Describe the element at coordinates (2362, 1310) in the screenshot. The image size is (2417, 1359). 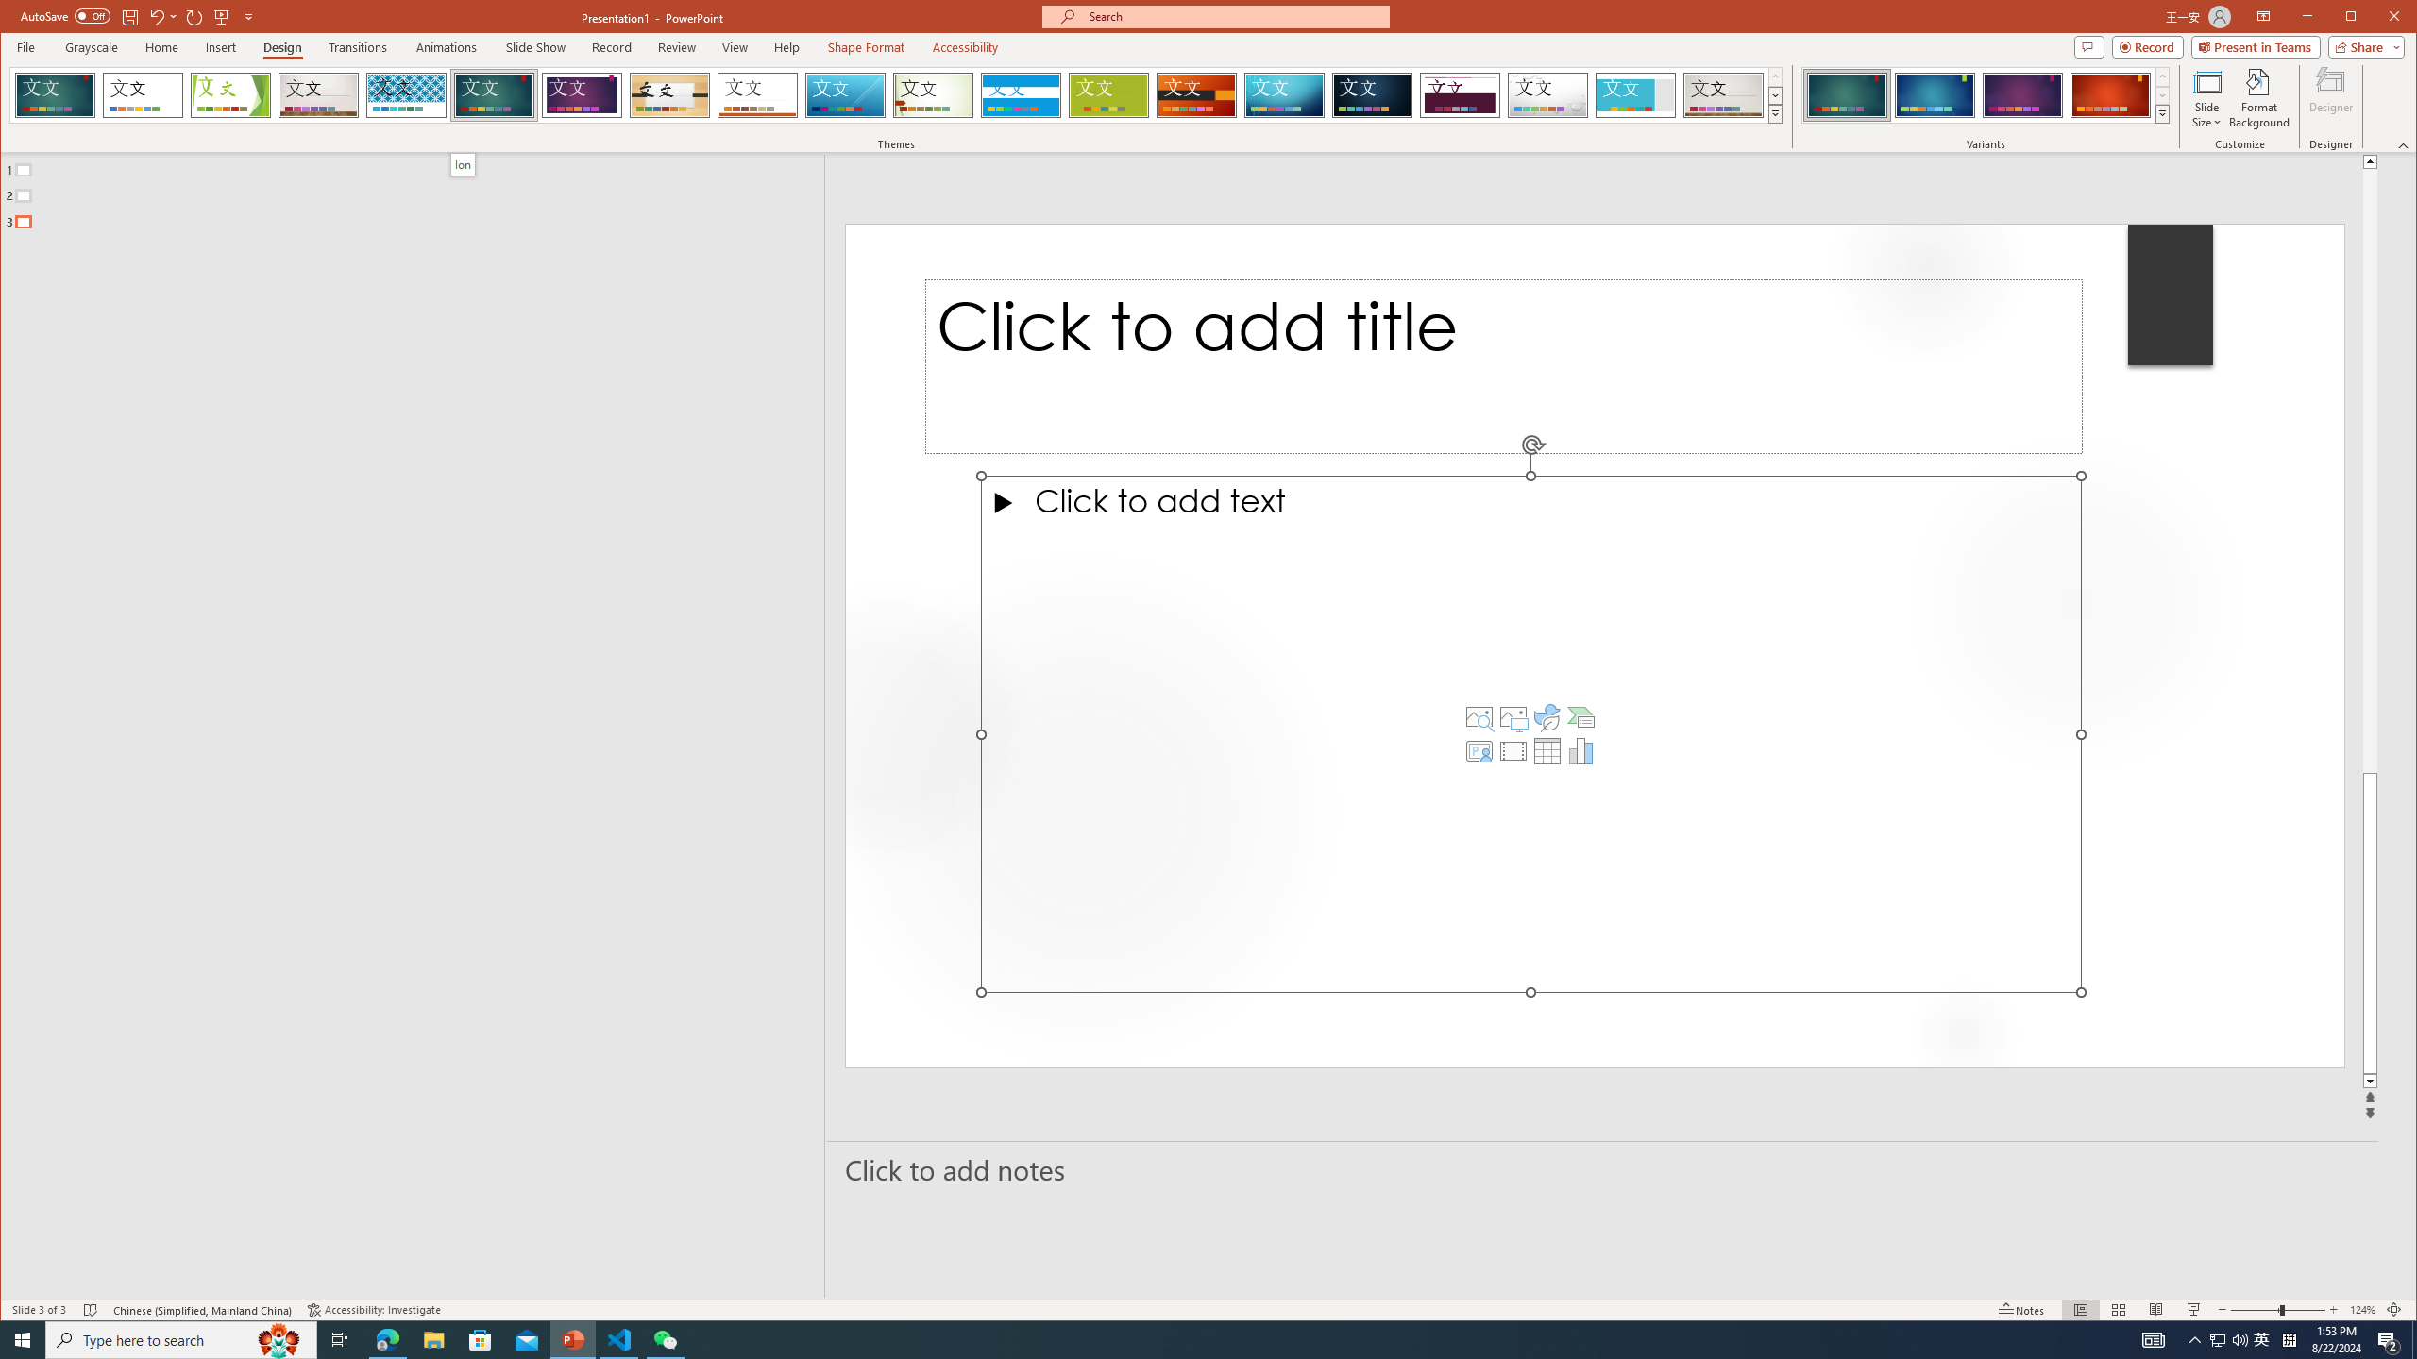
I see `Zoom 124%` at that location.